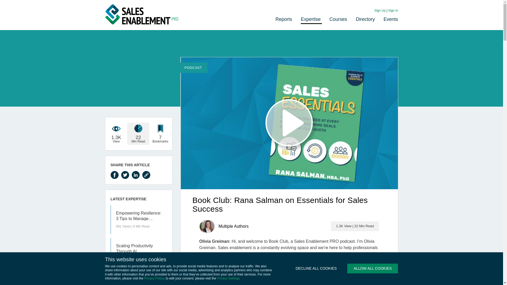  What do you see at coordinates (228, 278) in the screenshot?
I see `Privacy Settings` at bounding box center [228, 278].